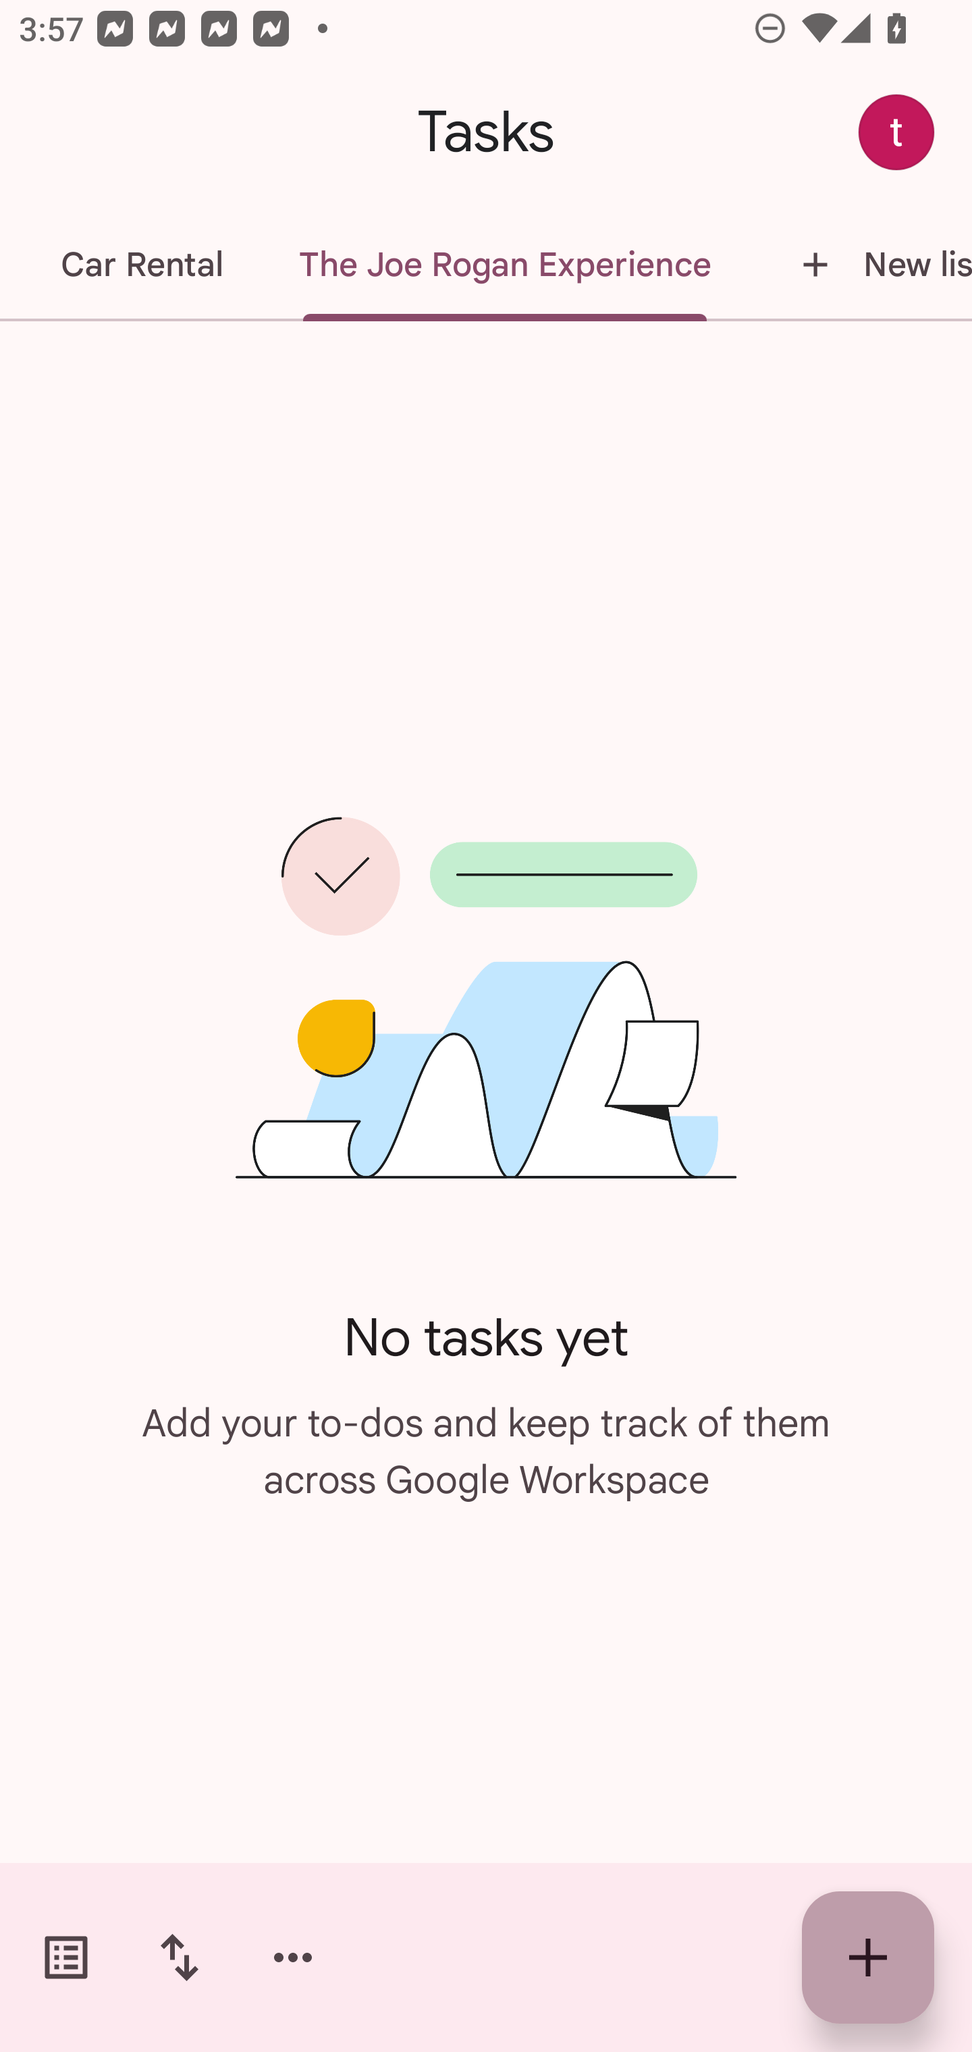 This screenshot has width=972, height=2052. Describe the element at coordinates (293, 1958) in the screenshot. I see `More options` at that location.